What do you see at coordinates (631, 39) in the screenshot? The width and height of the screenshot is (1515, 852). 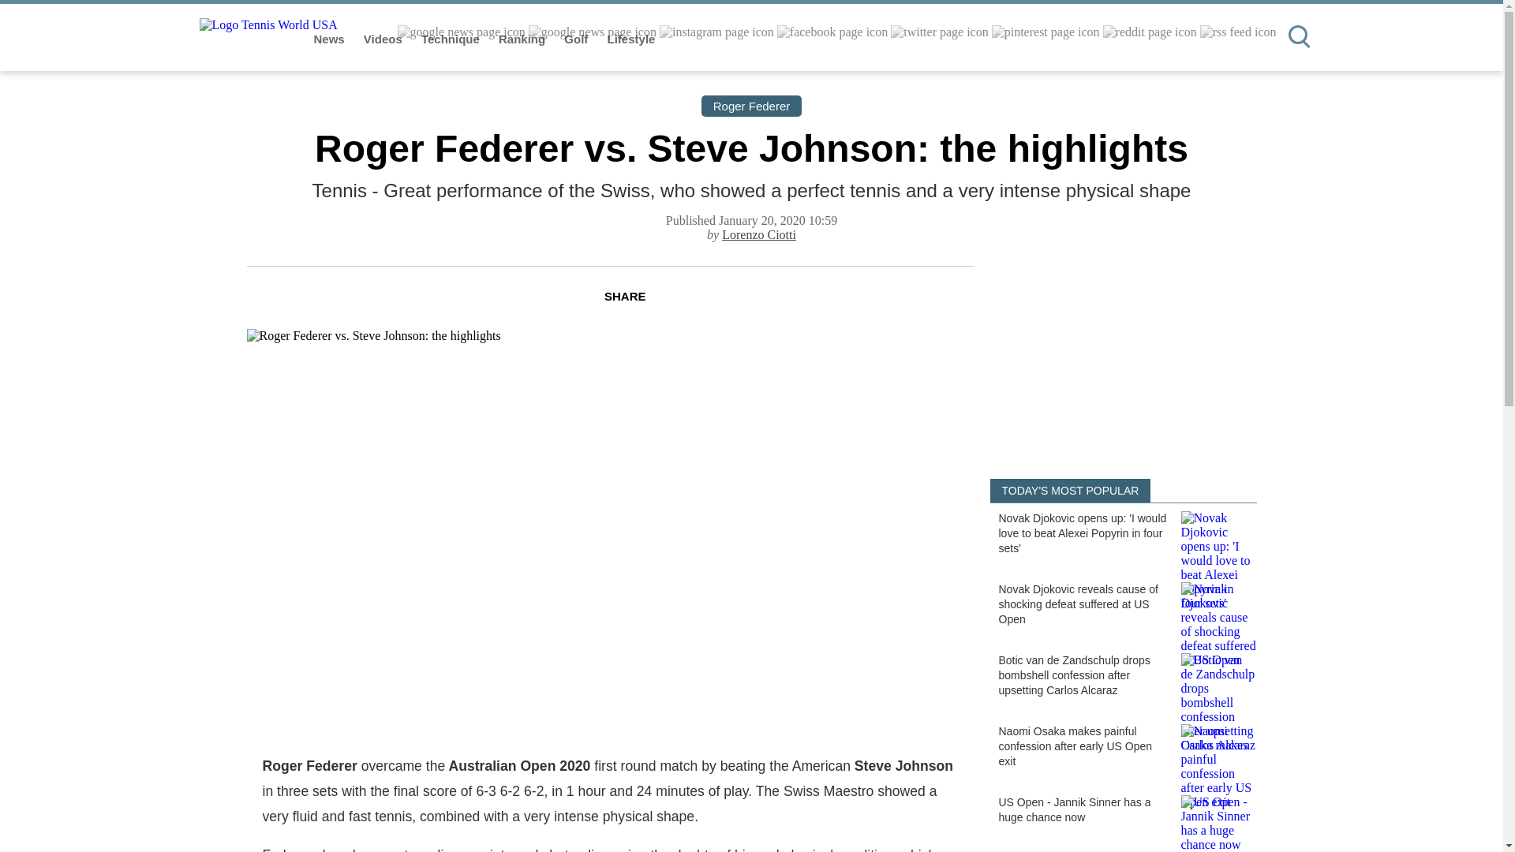 I see `Lifestyle` at bounding box center [631, 39].